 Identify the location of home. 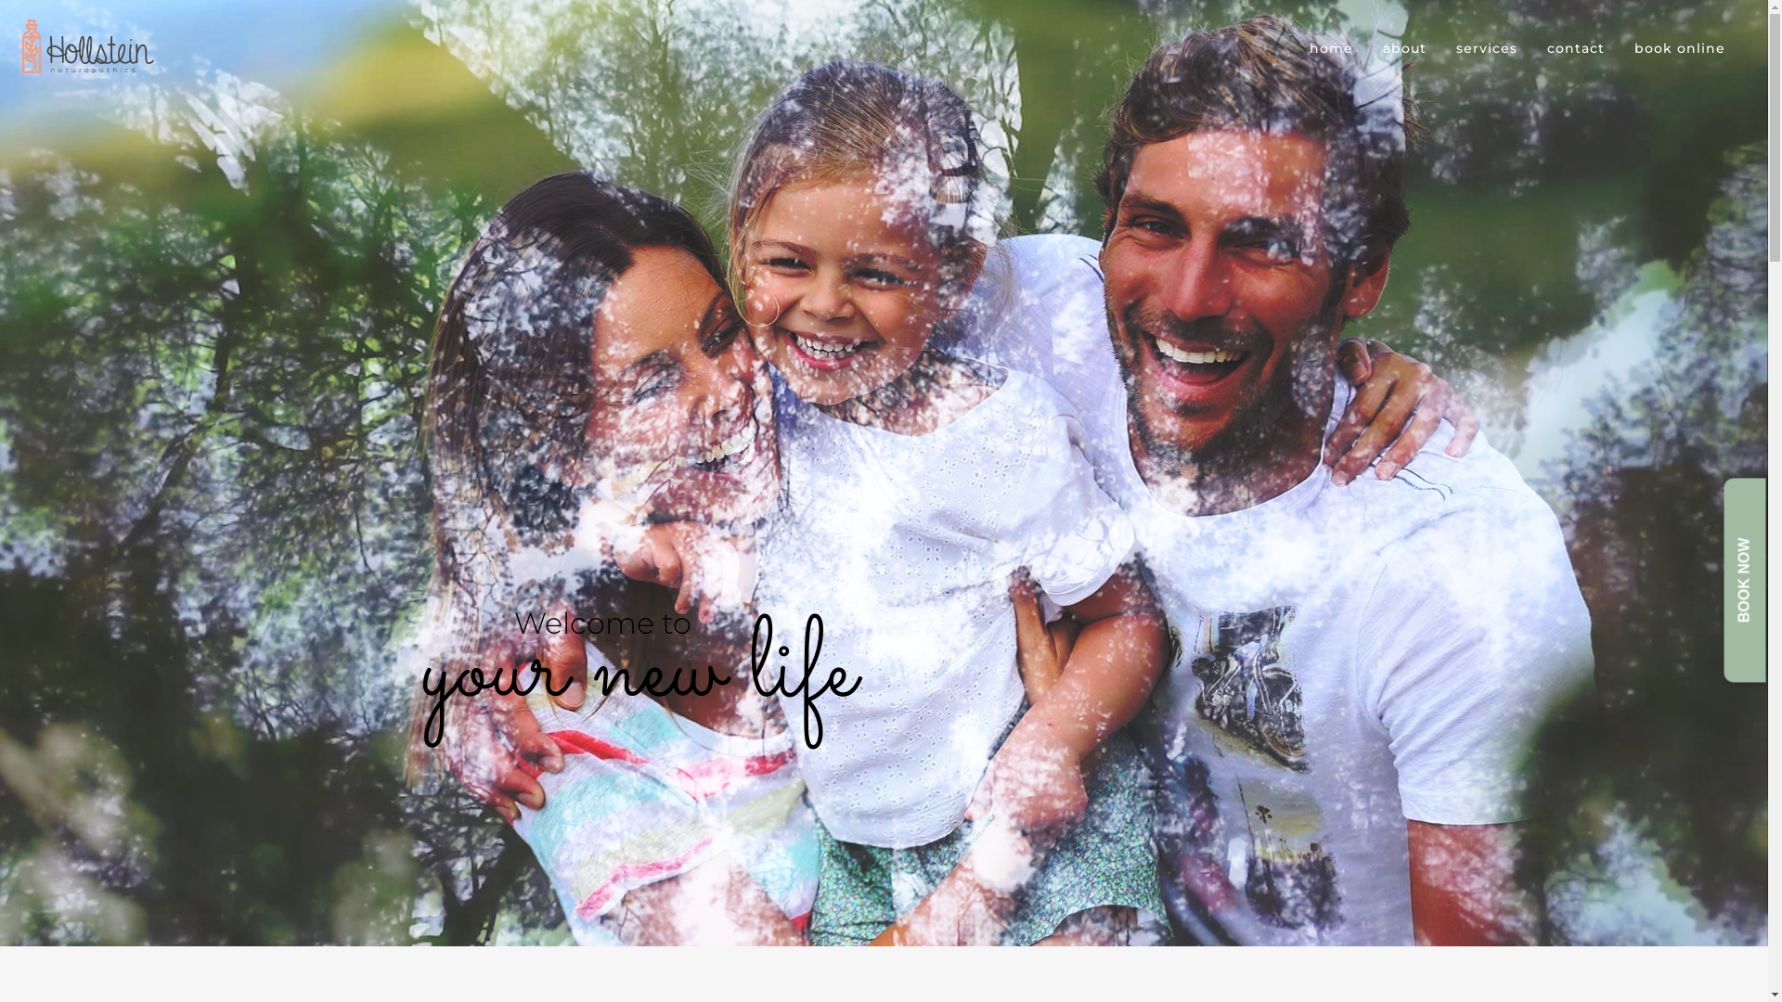
(1331, 46).